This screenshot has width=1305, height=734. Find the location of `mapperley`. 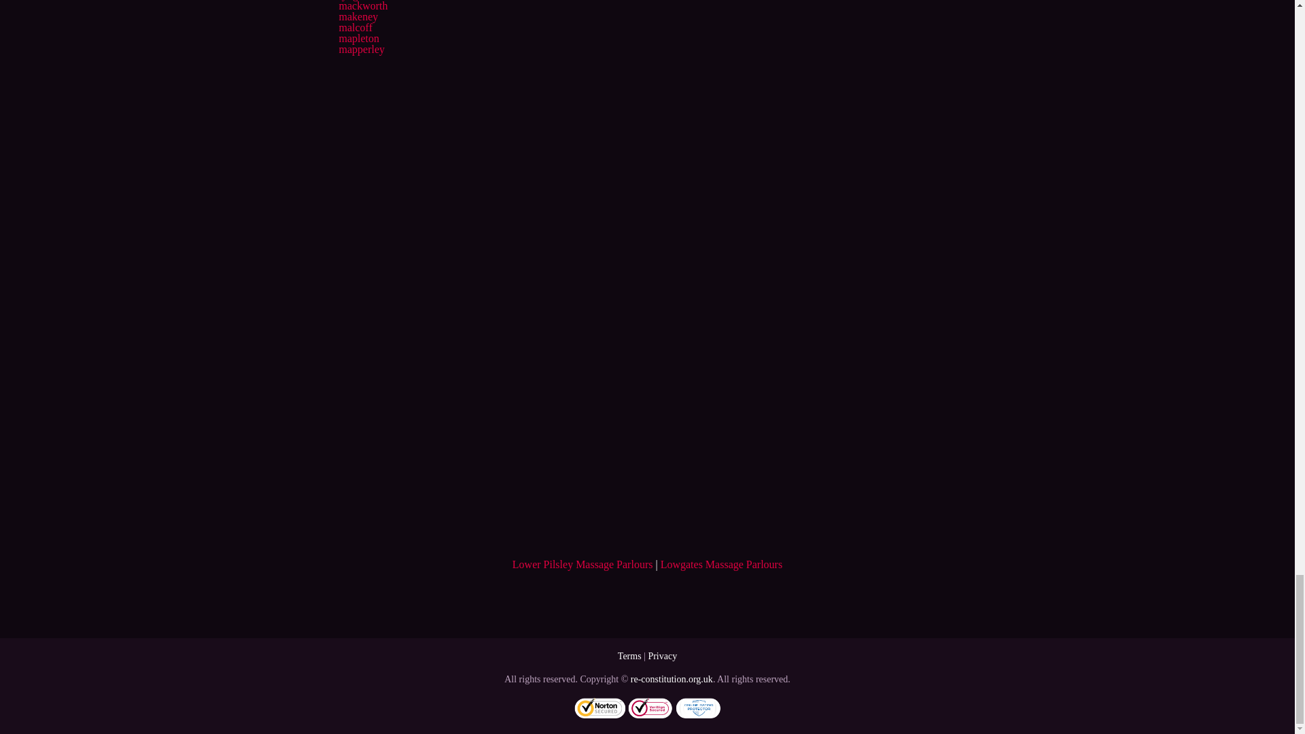

mapperley is located at coordinates (362, 49).